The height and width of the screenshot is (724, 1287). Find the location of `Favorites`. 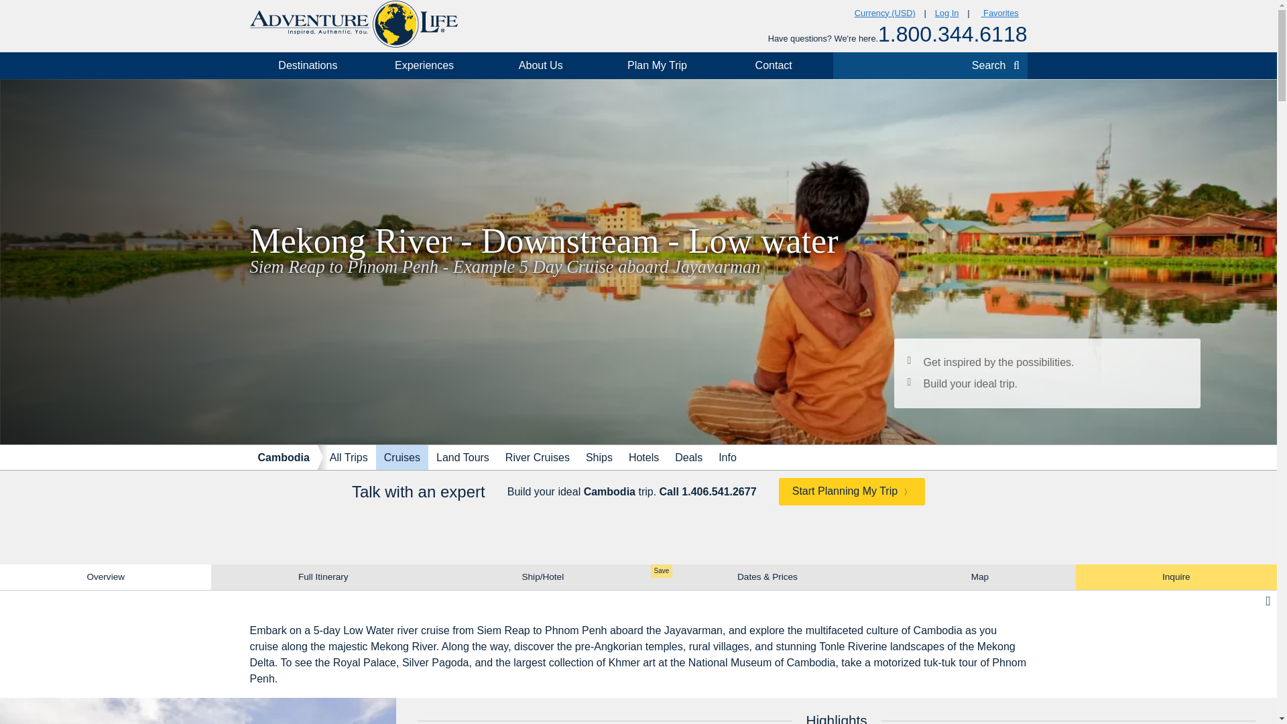

Favorites is located at coordinates (997, 13).